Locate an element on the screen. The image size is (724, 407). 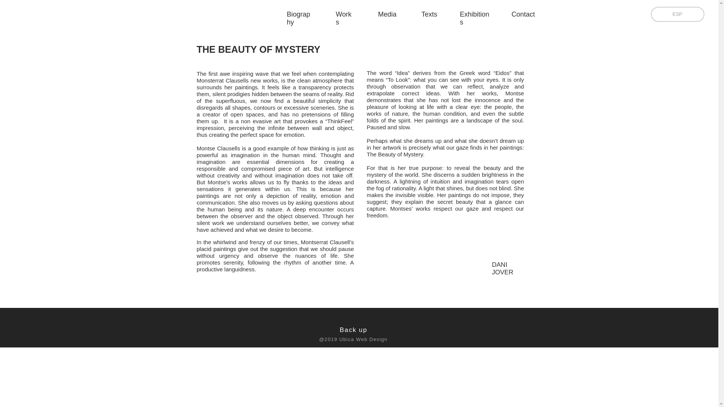
Biography is located at coordinates (298, 18).